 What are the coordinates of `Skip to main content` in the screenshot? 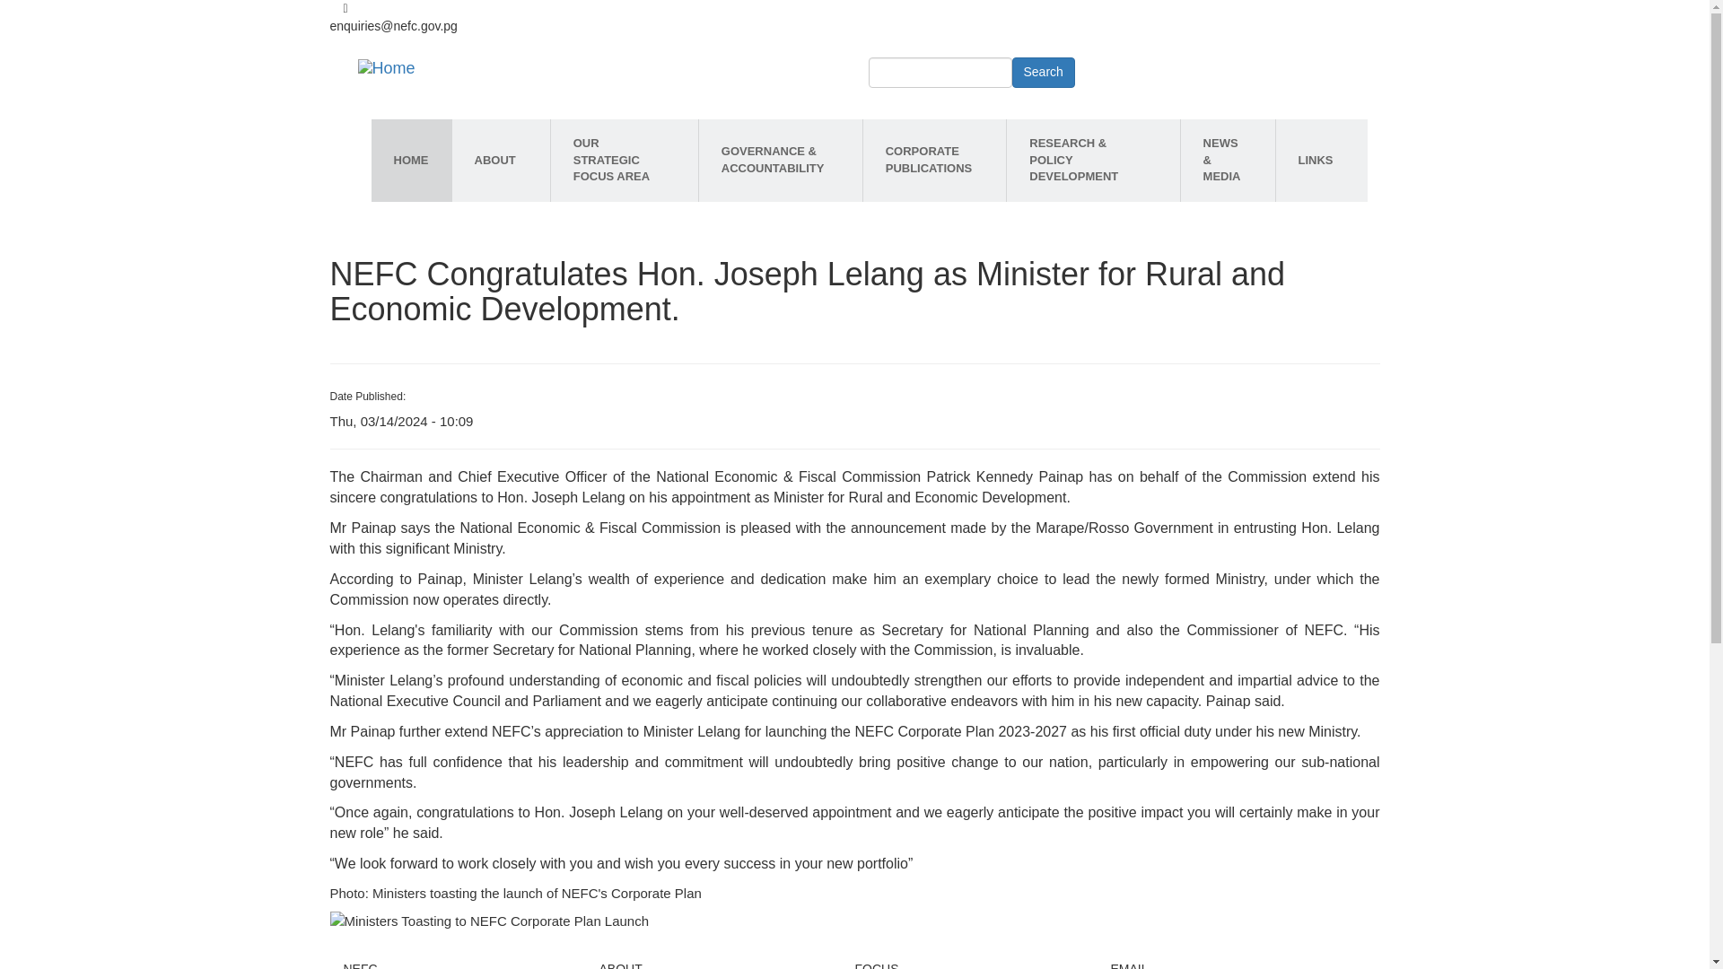 It's located at (854, 2).